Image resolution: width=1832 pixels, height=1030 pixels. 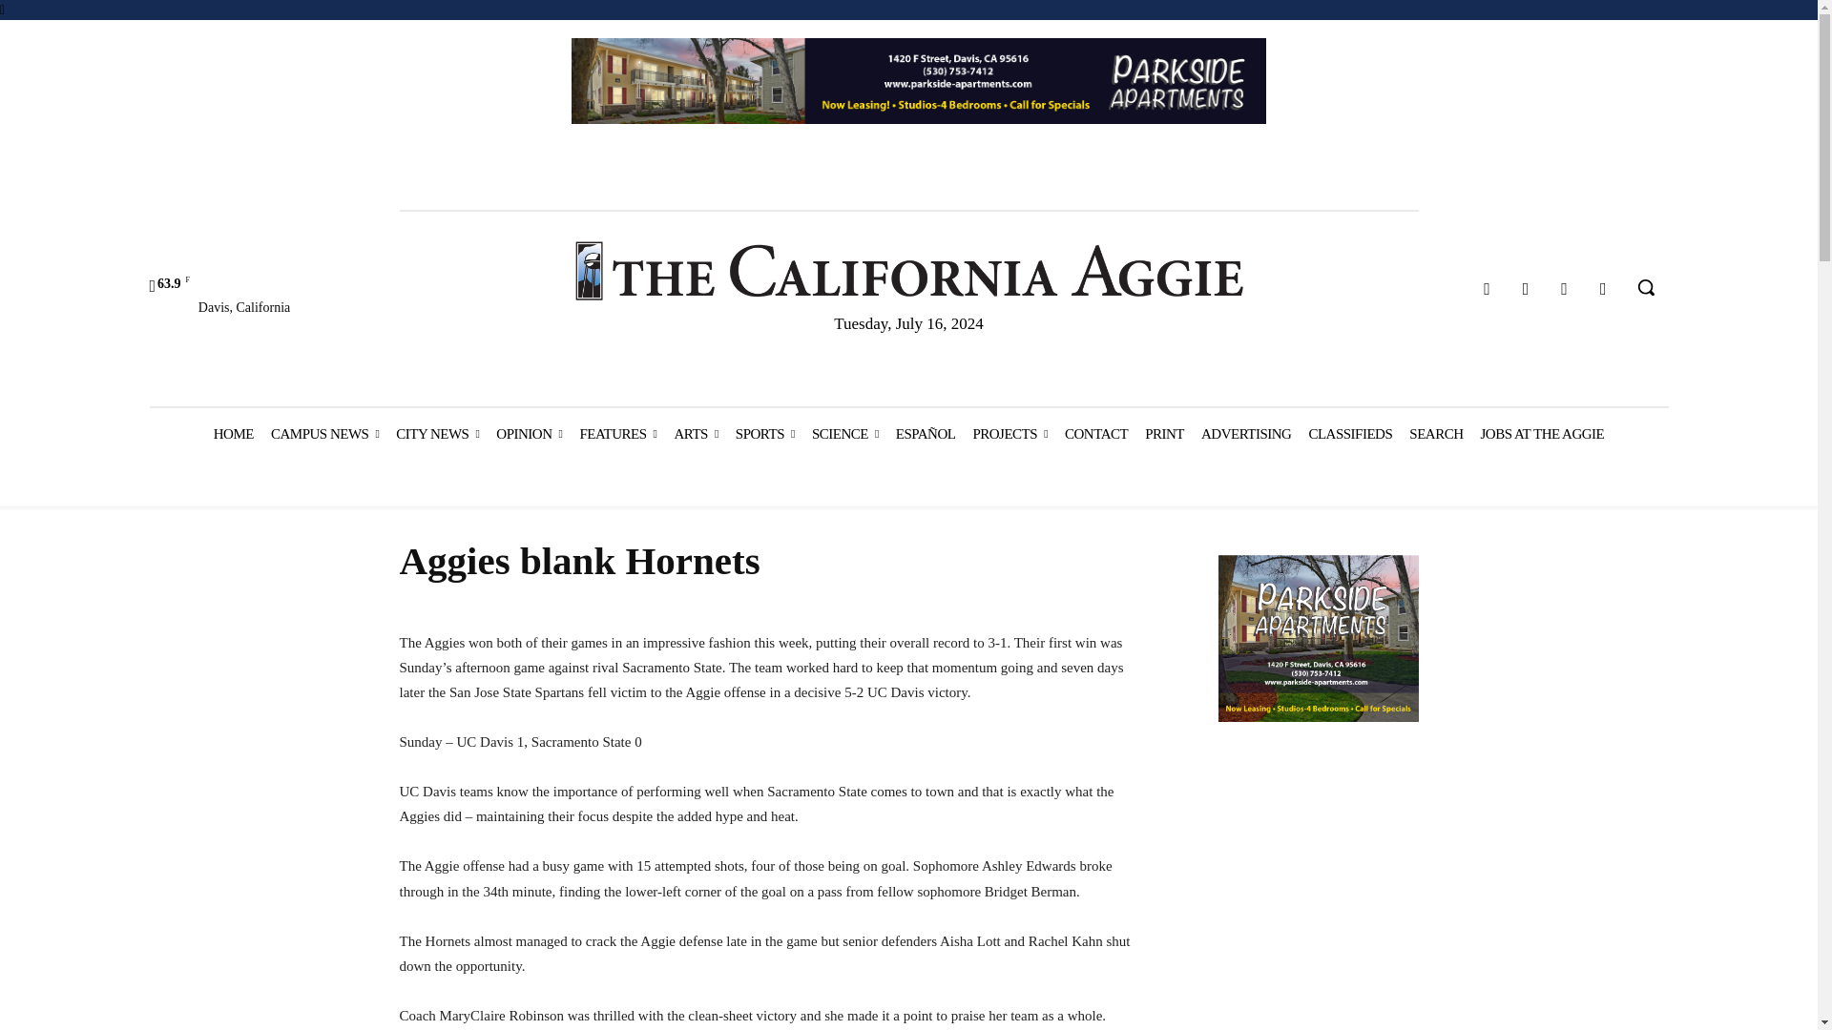 What do you see at coordinates (1603, 289) in the screenshot?
I see `Youtube` at bounding box center [1603, 289].